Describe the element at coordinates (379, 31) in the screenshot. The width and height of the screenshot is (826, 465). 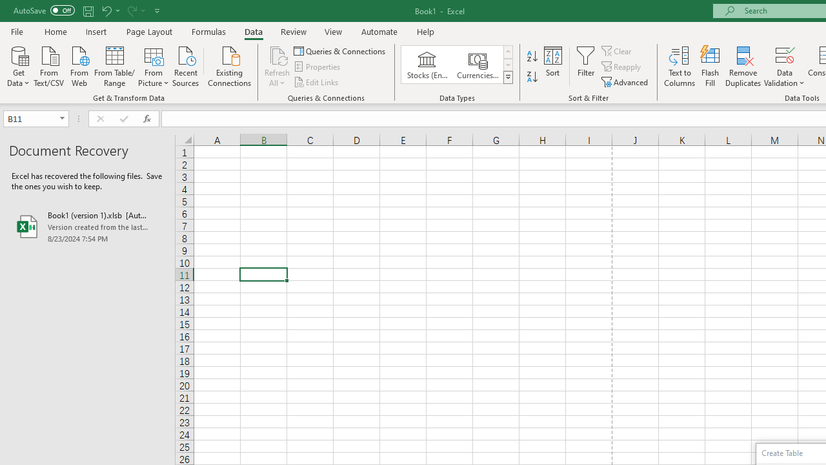
I see `Automate` at that location.